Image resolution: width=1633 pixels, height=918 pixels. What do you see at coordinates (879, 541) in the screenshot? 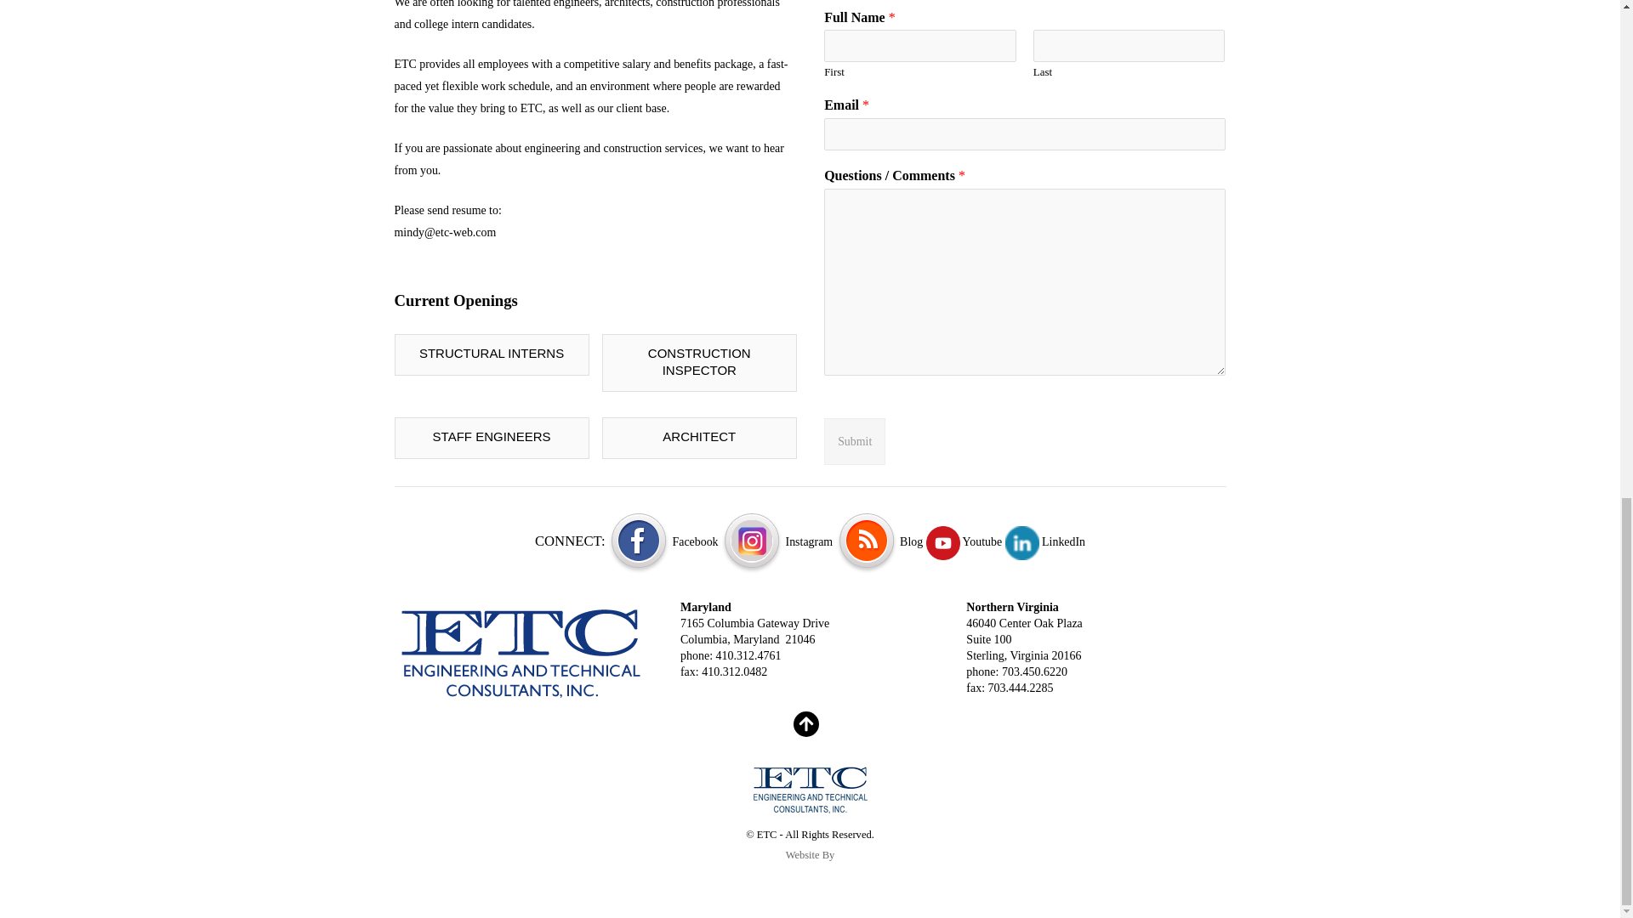
I see `Blog` at bounding box center [879, 541].